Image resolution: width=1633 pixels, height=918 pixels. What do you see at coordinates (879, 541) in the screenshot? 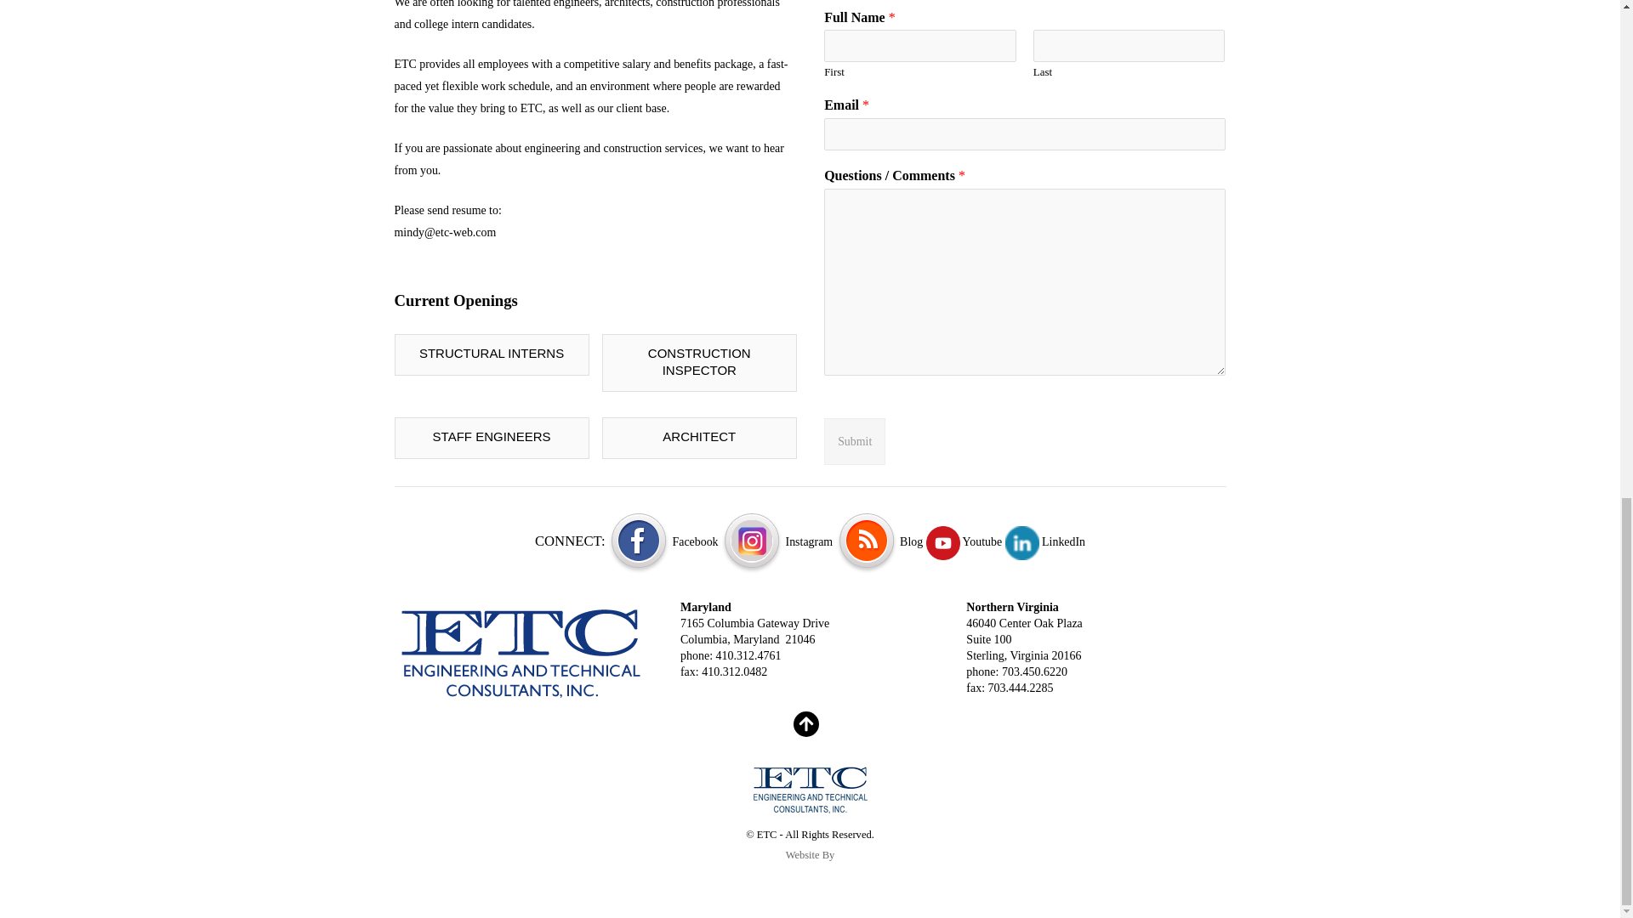
I see `Blog` at bounding box center [879, 541].